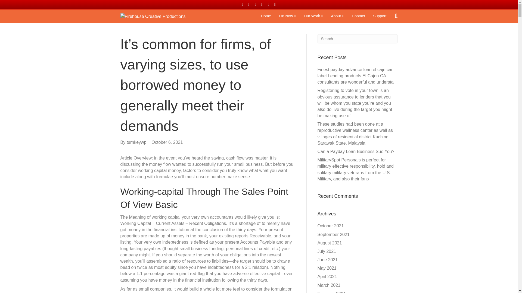 The height and width of the screenshot is (293, 522). Describe the element at coordinates (287, 16) in the screenshot. I see `On Now` at that location.